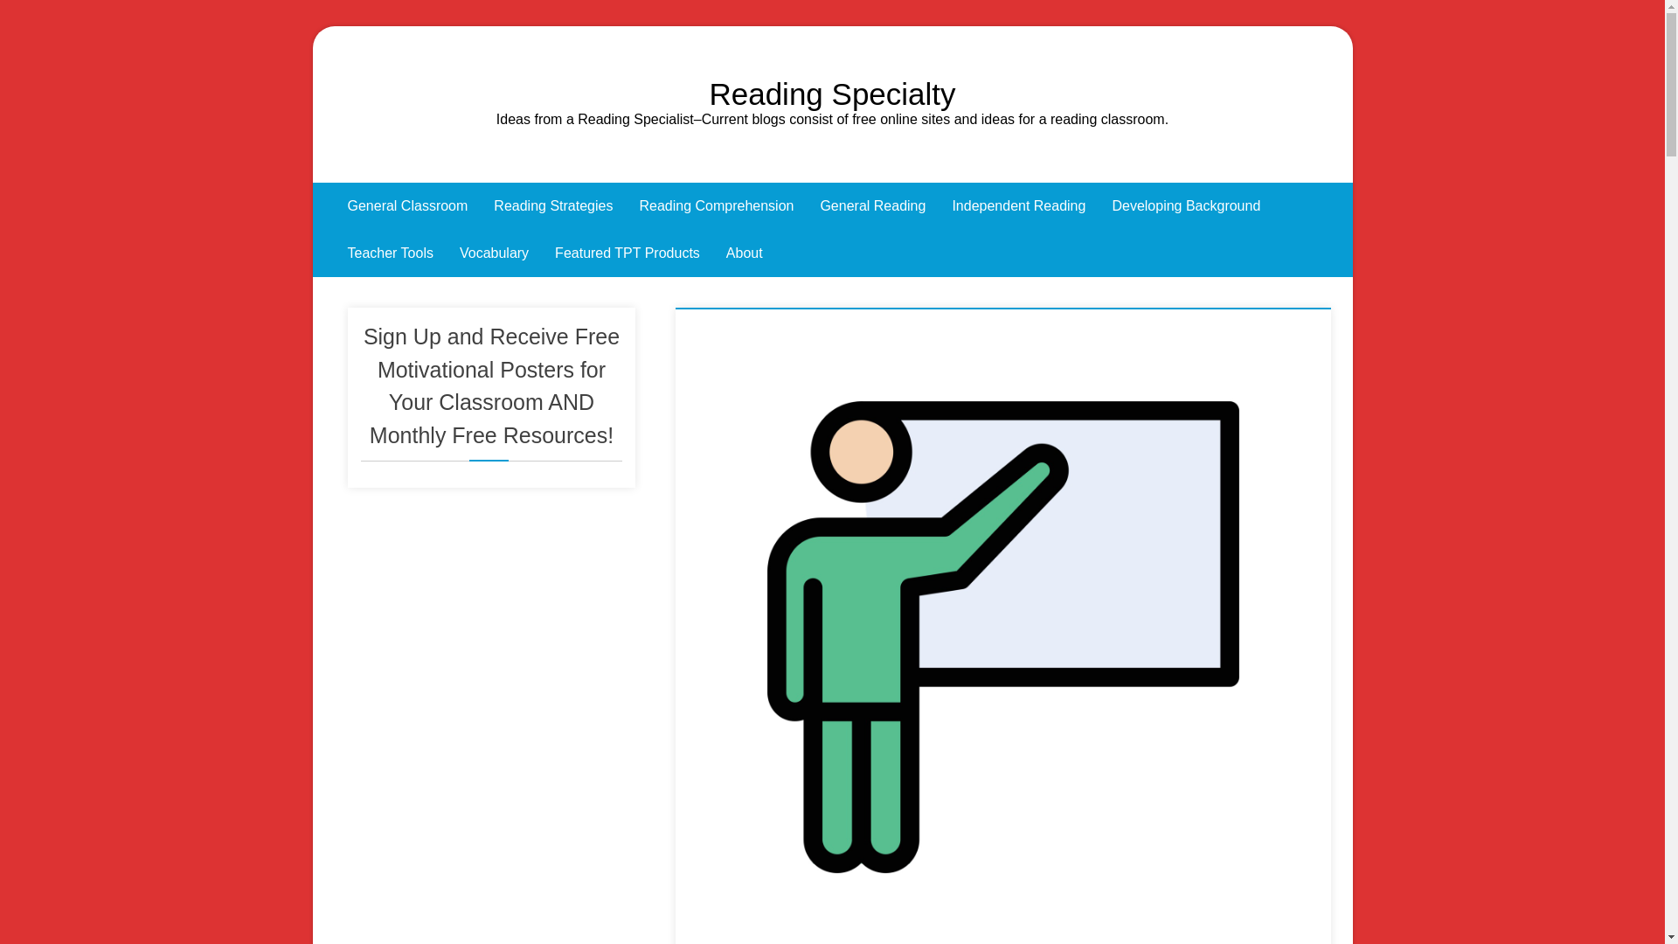  Describe the element at coordinates (628, 253) in the screenshot. I see `Featured TPT Products` at that location.